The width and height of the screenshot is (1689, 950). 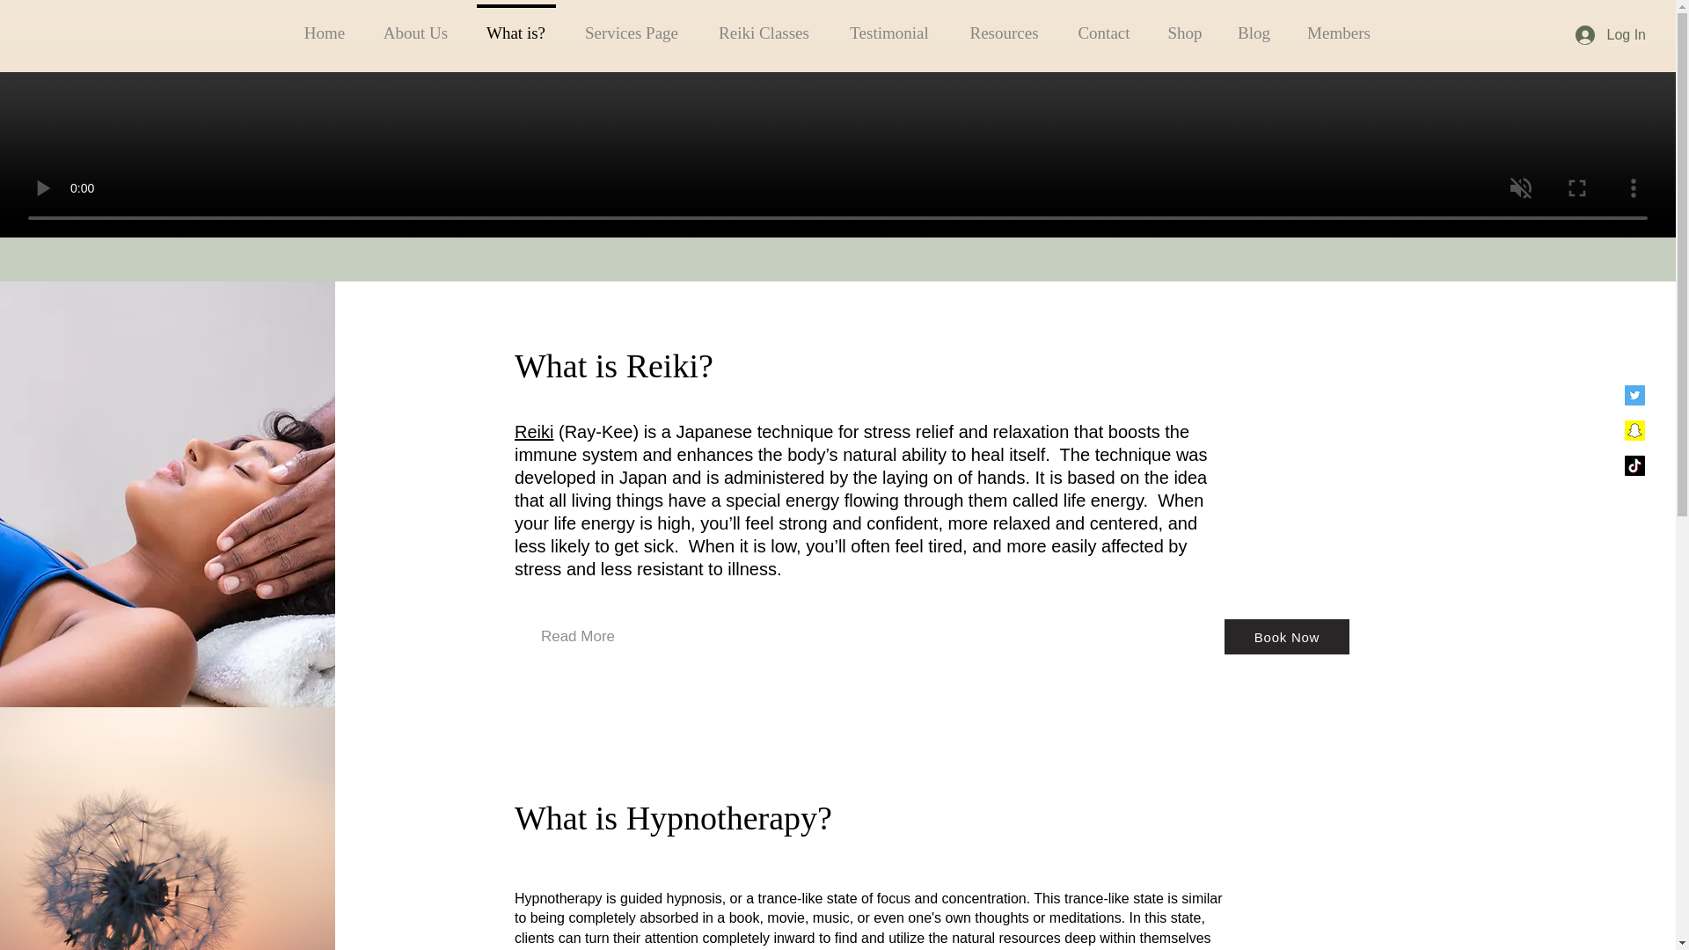 I want to click on Shop, so click(x=1184, y=25).